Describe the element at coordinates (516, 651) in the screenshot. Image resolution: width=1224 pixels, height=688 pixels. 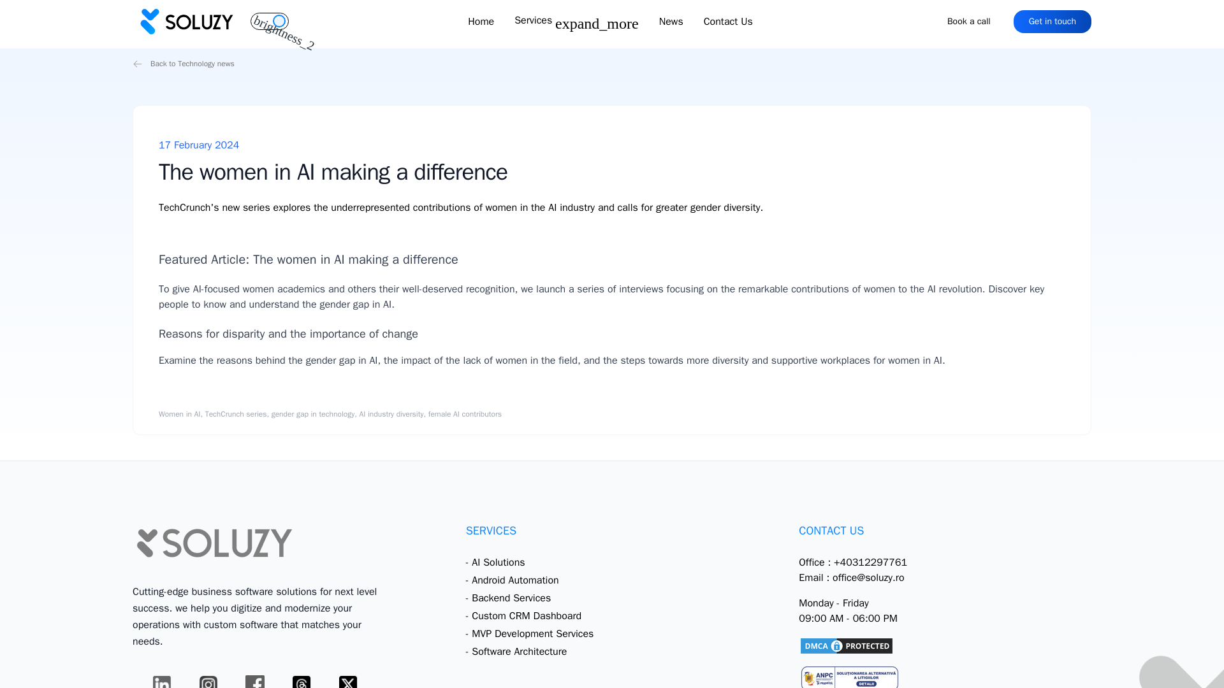
I see `- Software Architecture` at that location.